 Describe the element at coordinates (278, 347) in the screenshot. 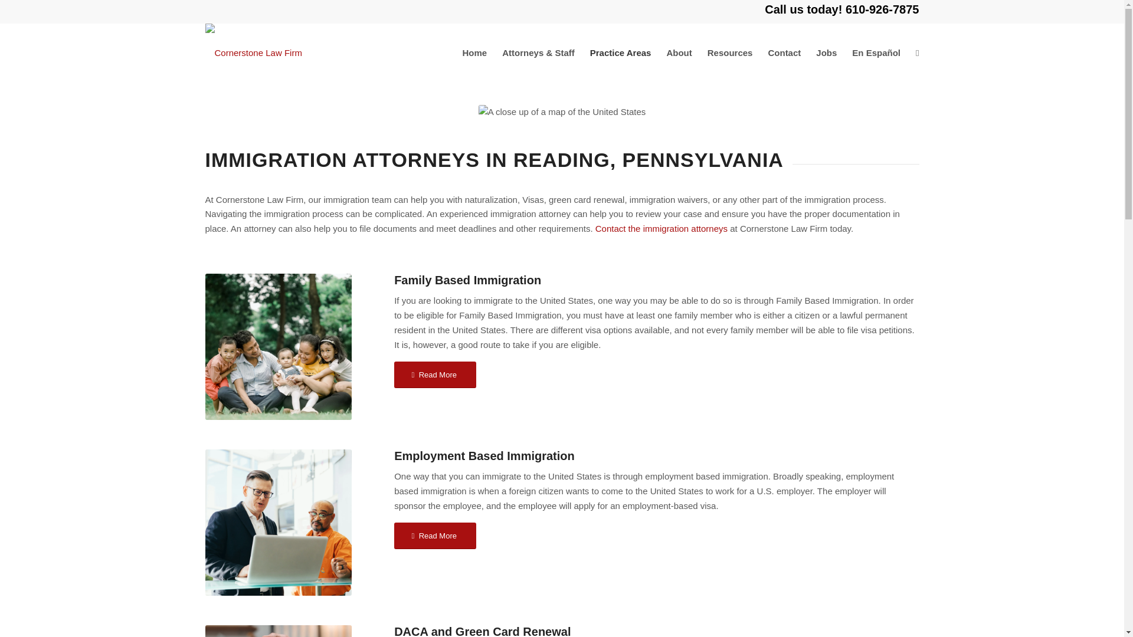

I see `Family` at that location.